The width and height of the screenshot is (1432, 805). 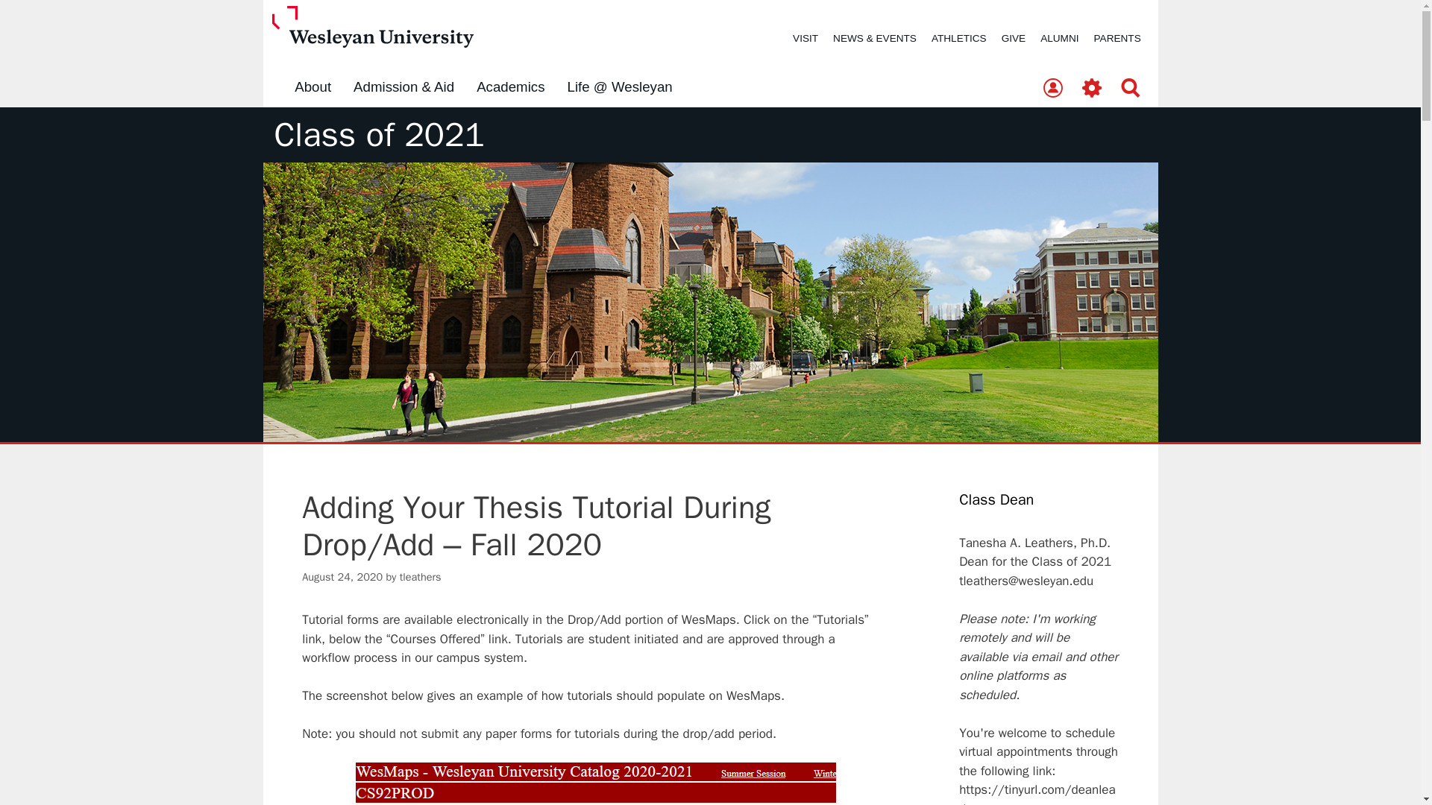 I want to click on Search, so click(x=1131, y=89).